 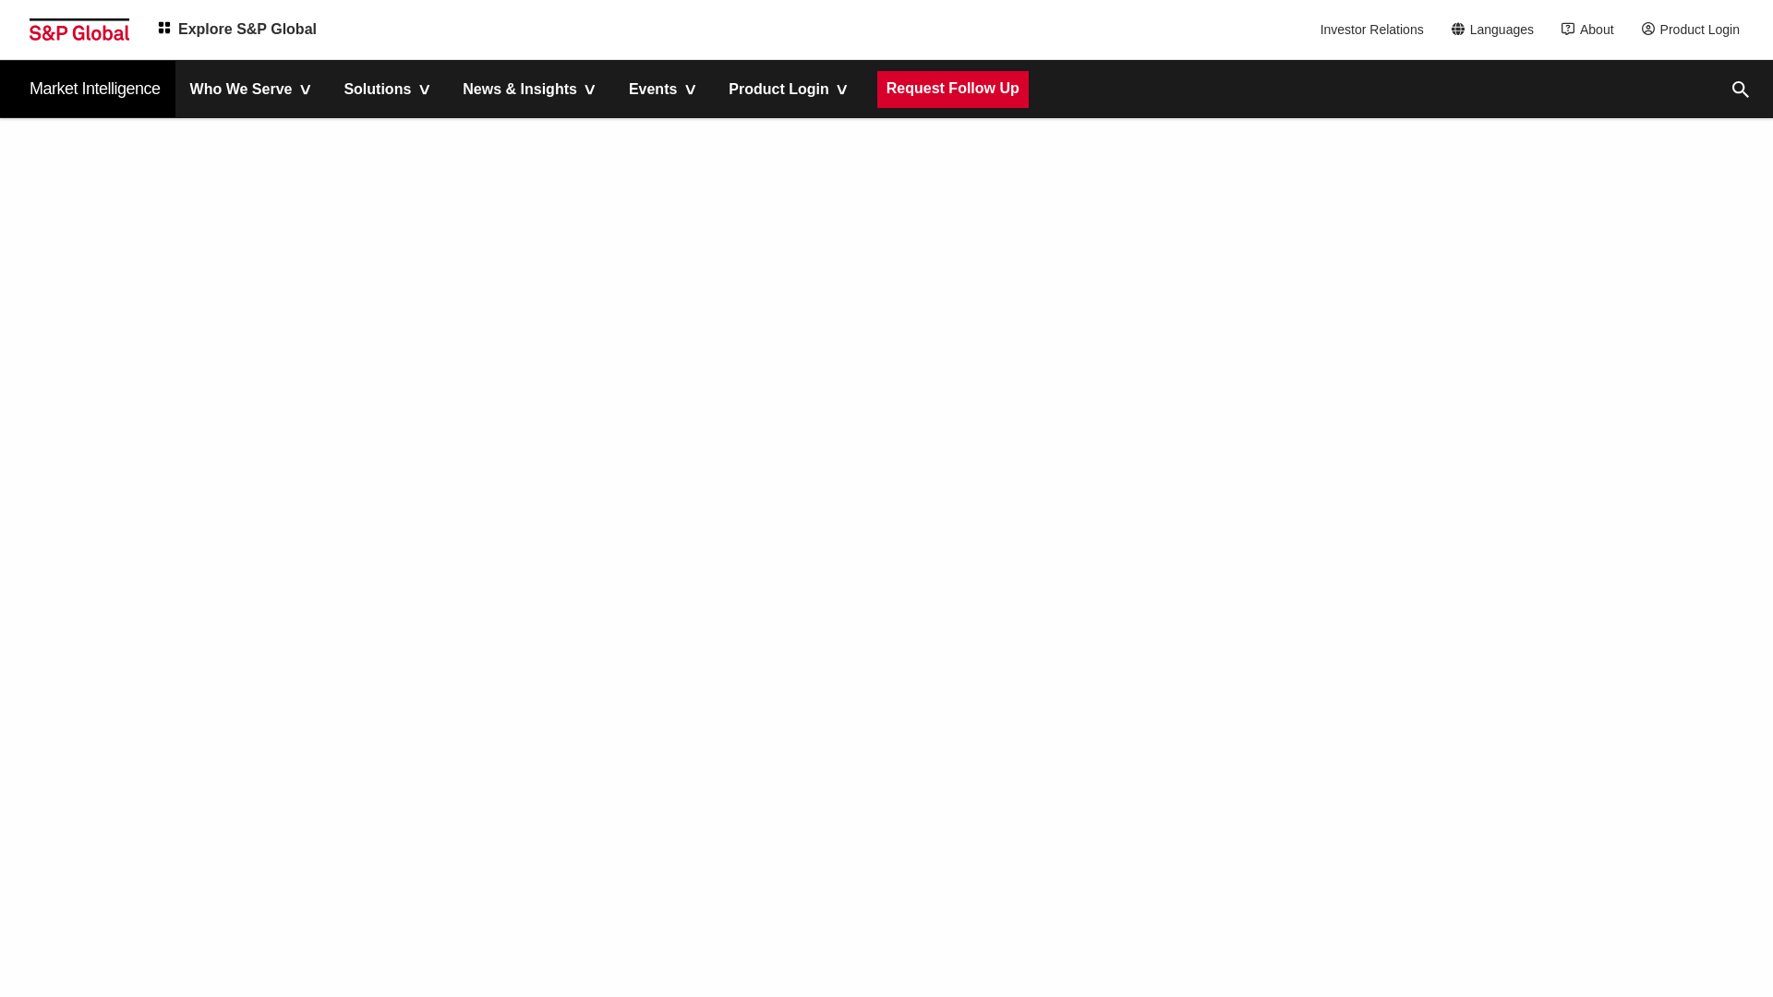 What do you see at coordinates (1374, 30) in the screenshot?
I see `Investor Relations` at bounding box center [1374, 30].